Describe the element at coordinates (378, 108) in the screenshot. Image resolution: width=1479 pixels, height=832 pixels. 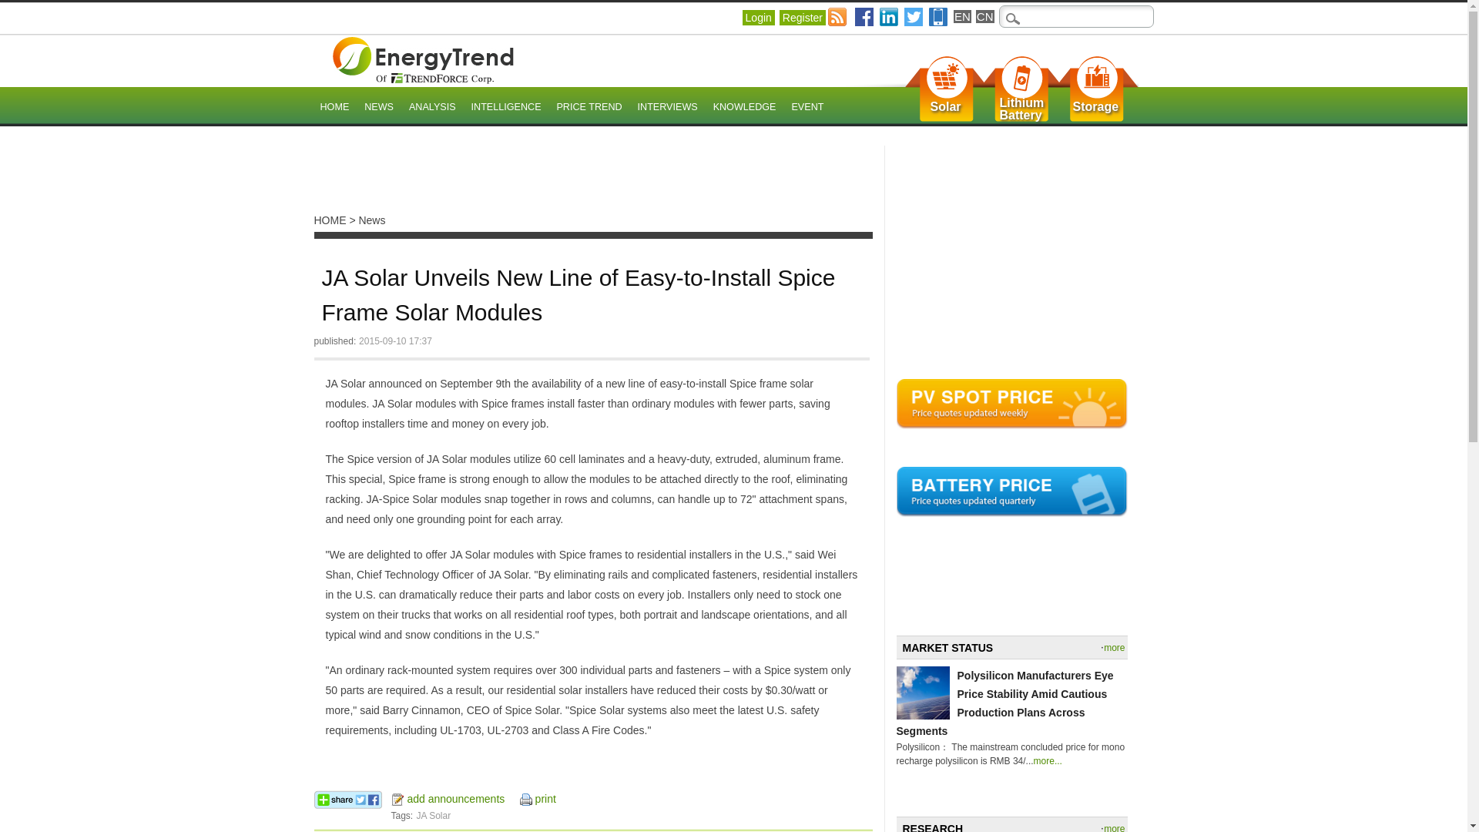
I see `NEWS` at that location.